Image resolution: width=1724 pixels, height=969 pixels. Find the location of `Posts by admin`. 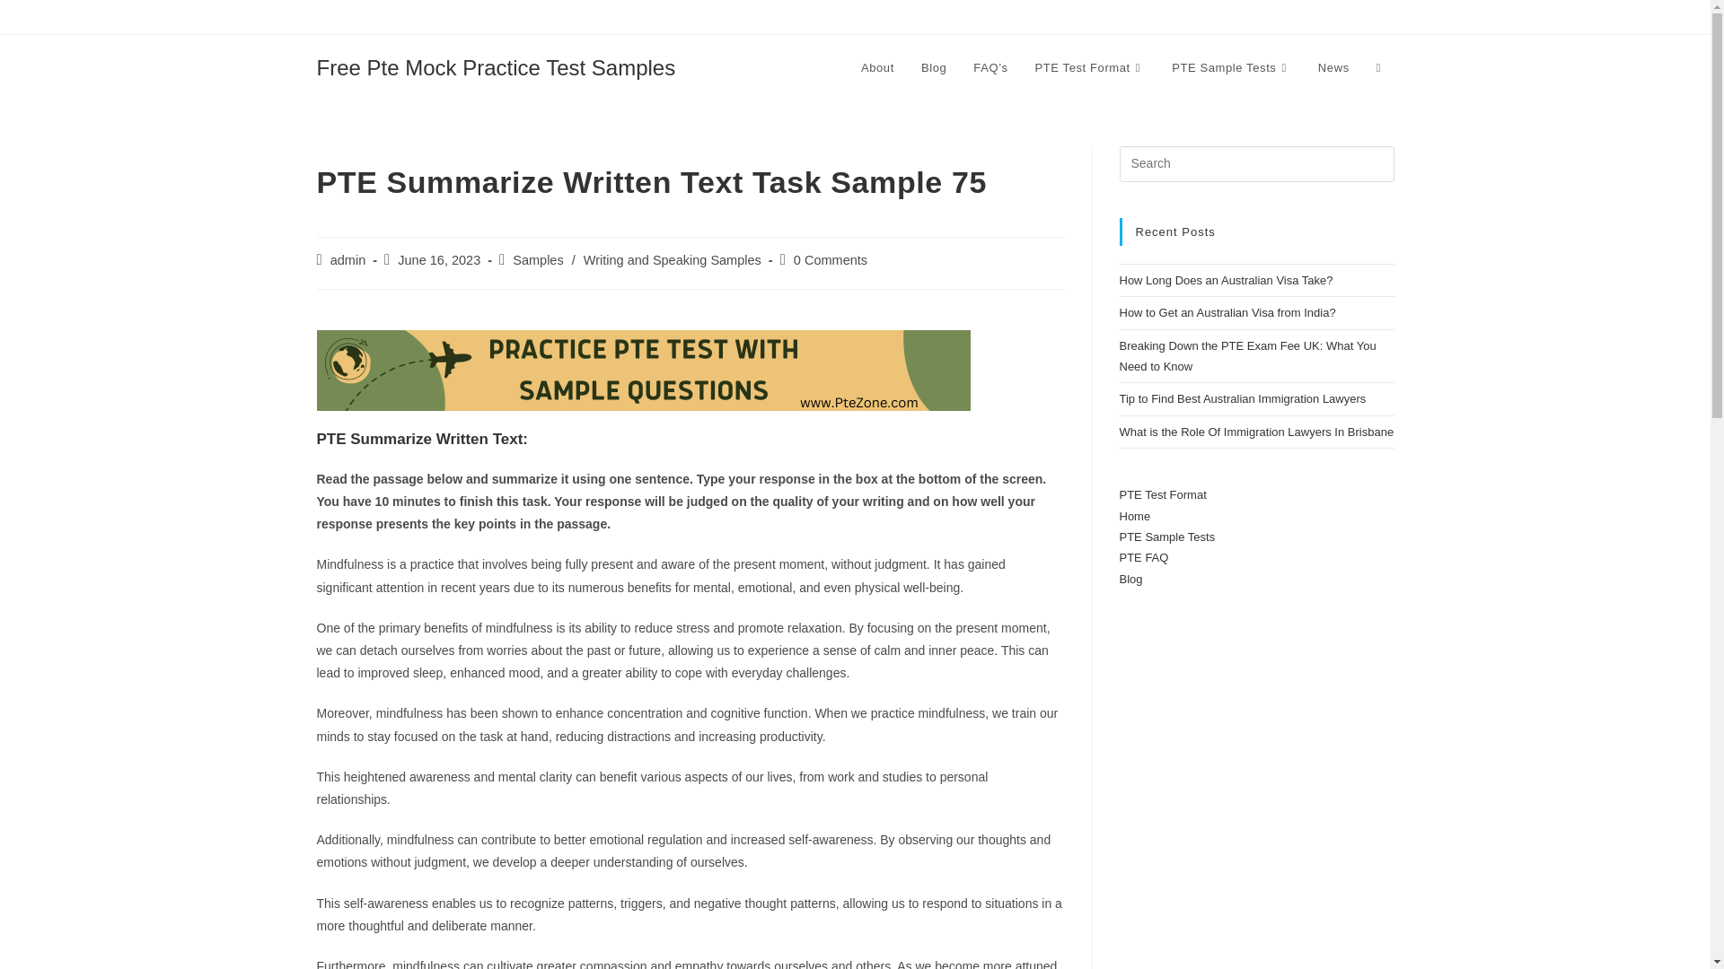

Posts by admin is located at coordinates (348, 260).